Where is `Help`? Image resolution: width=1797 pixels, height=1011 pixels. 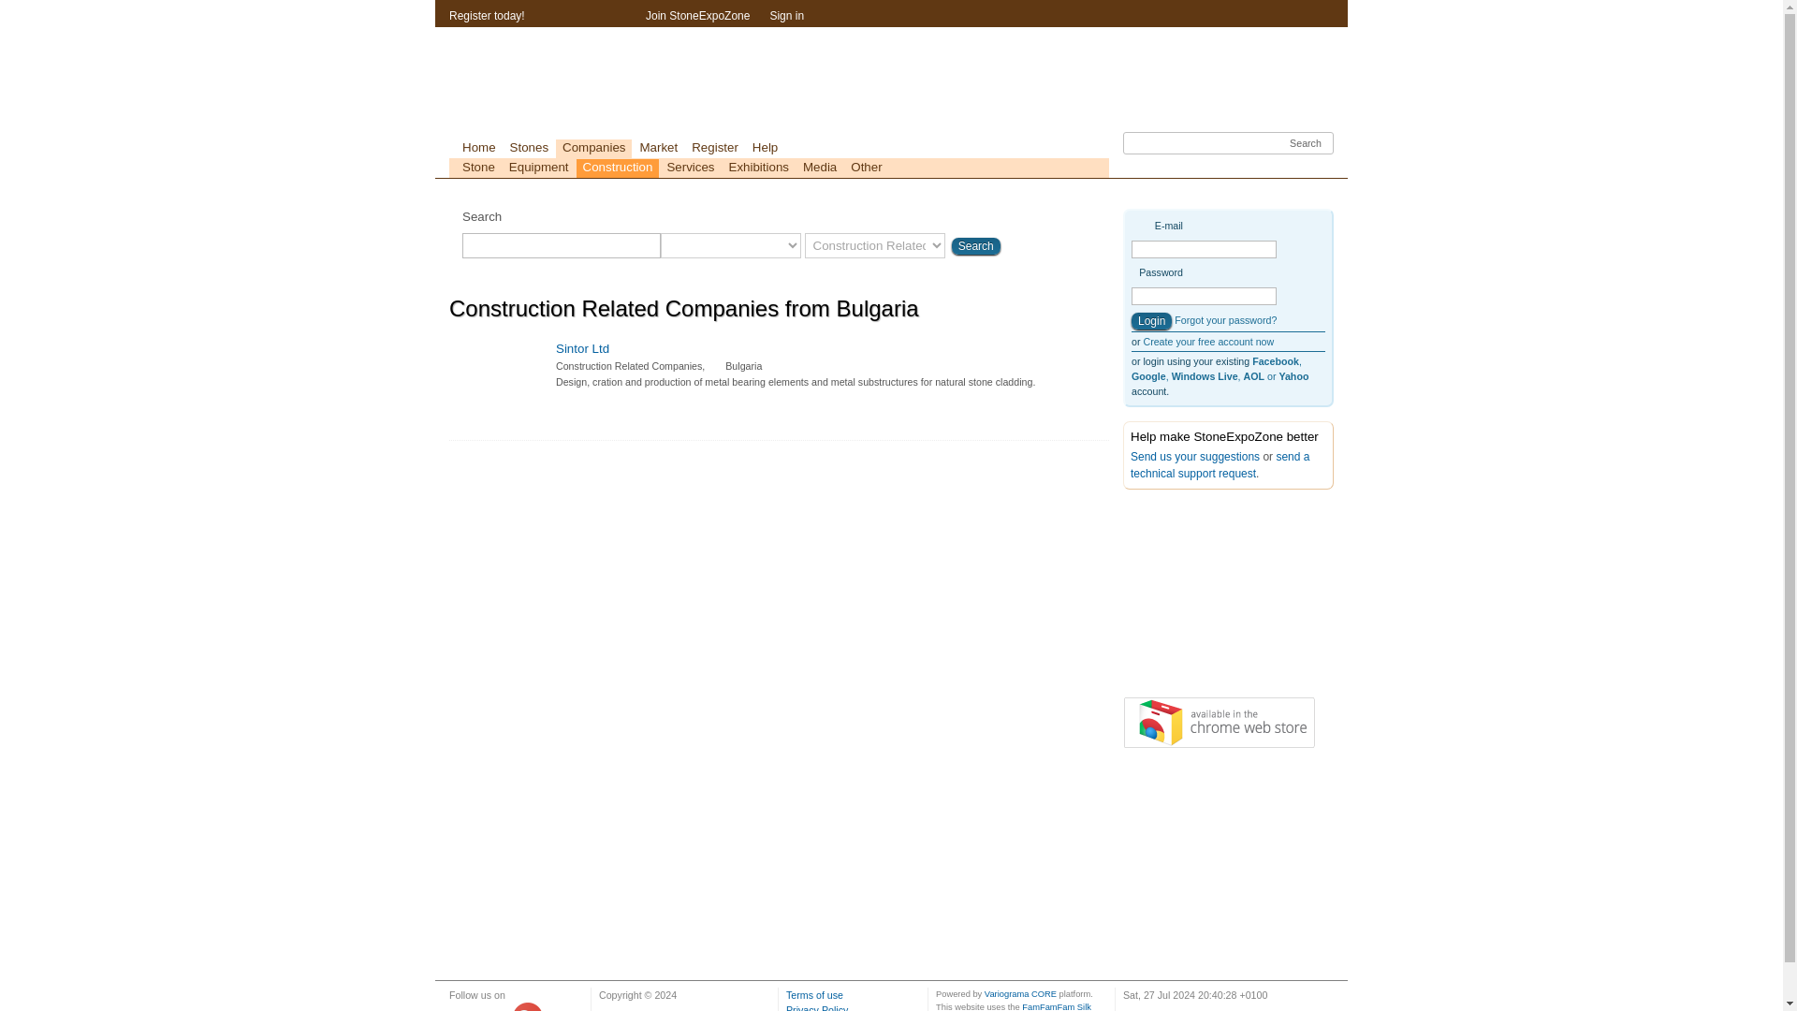
Help is located at coordinates (764, 148).